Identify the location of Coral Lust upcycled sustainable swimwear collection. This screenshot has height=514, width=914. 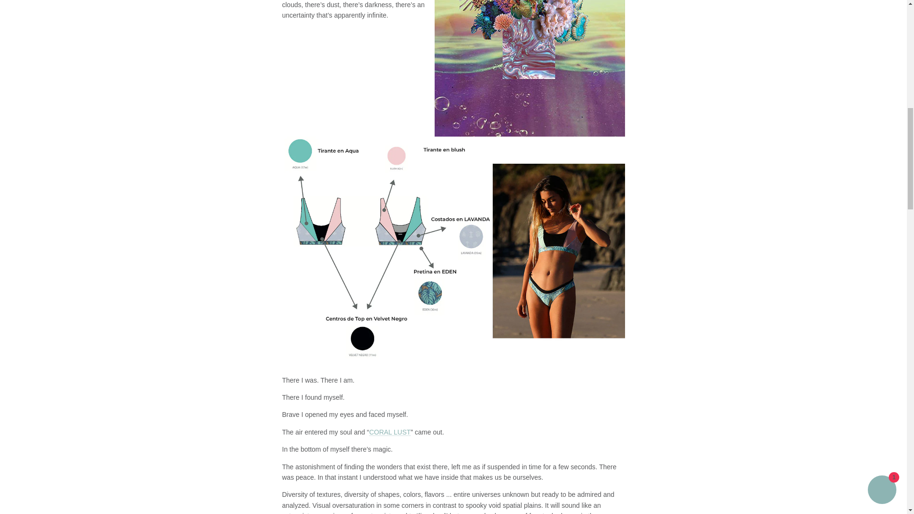
(389, 432).